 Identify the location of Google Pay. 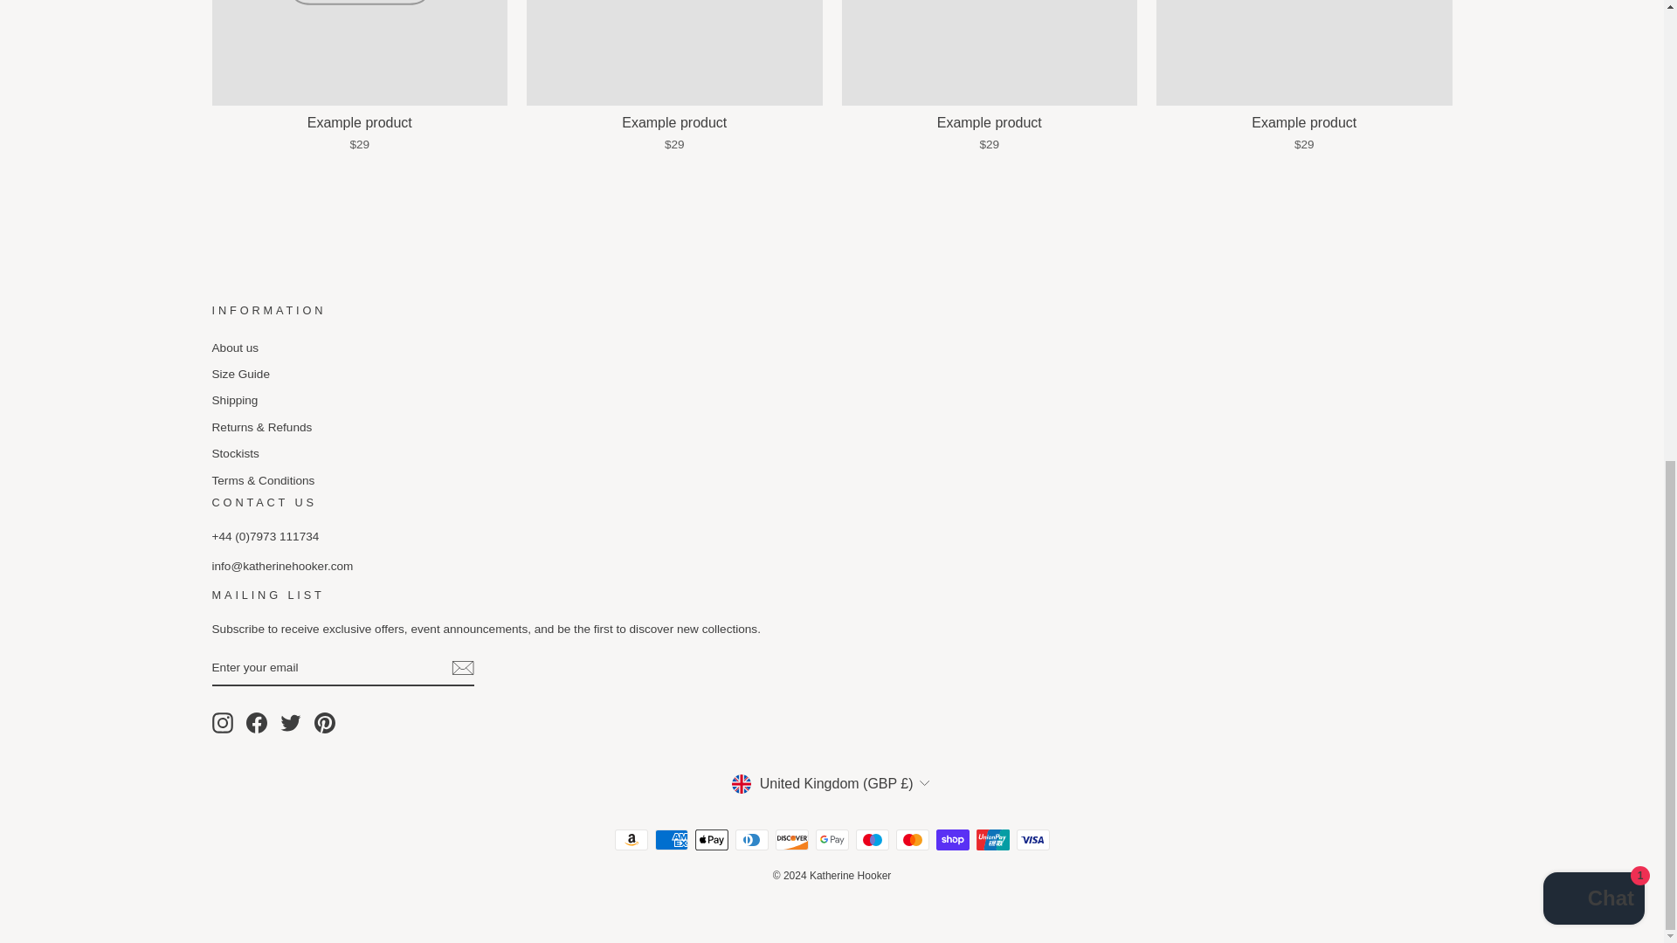
(832, 840).